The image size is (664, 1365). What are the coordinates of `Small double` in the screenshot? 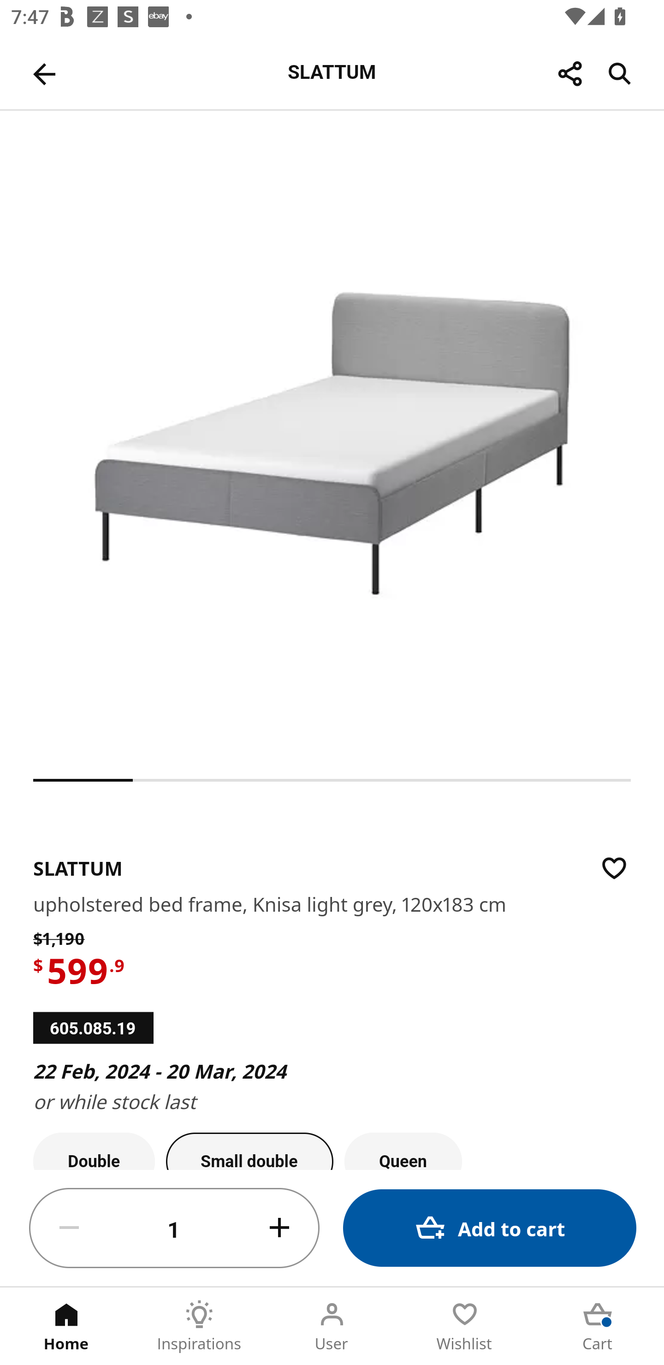 It's located at (249, 1151).